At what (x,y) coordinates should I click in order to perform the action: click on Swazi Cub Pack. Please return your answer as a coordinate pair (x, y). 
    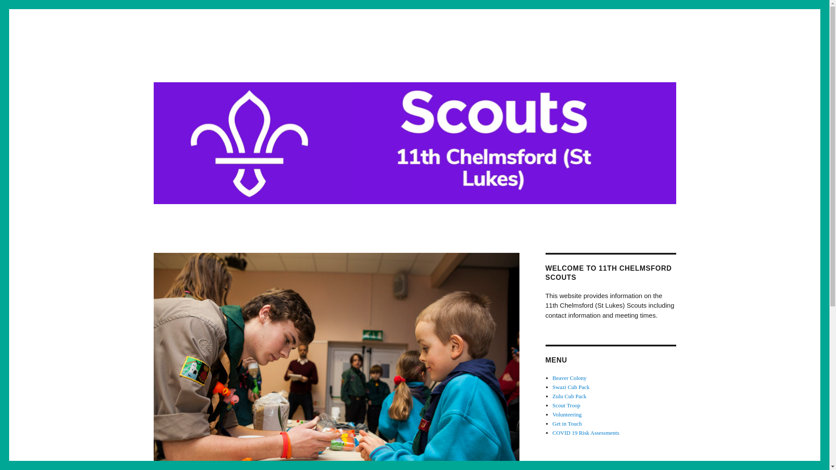
    Looking at the image, I should click on (571, 387).